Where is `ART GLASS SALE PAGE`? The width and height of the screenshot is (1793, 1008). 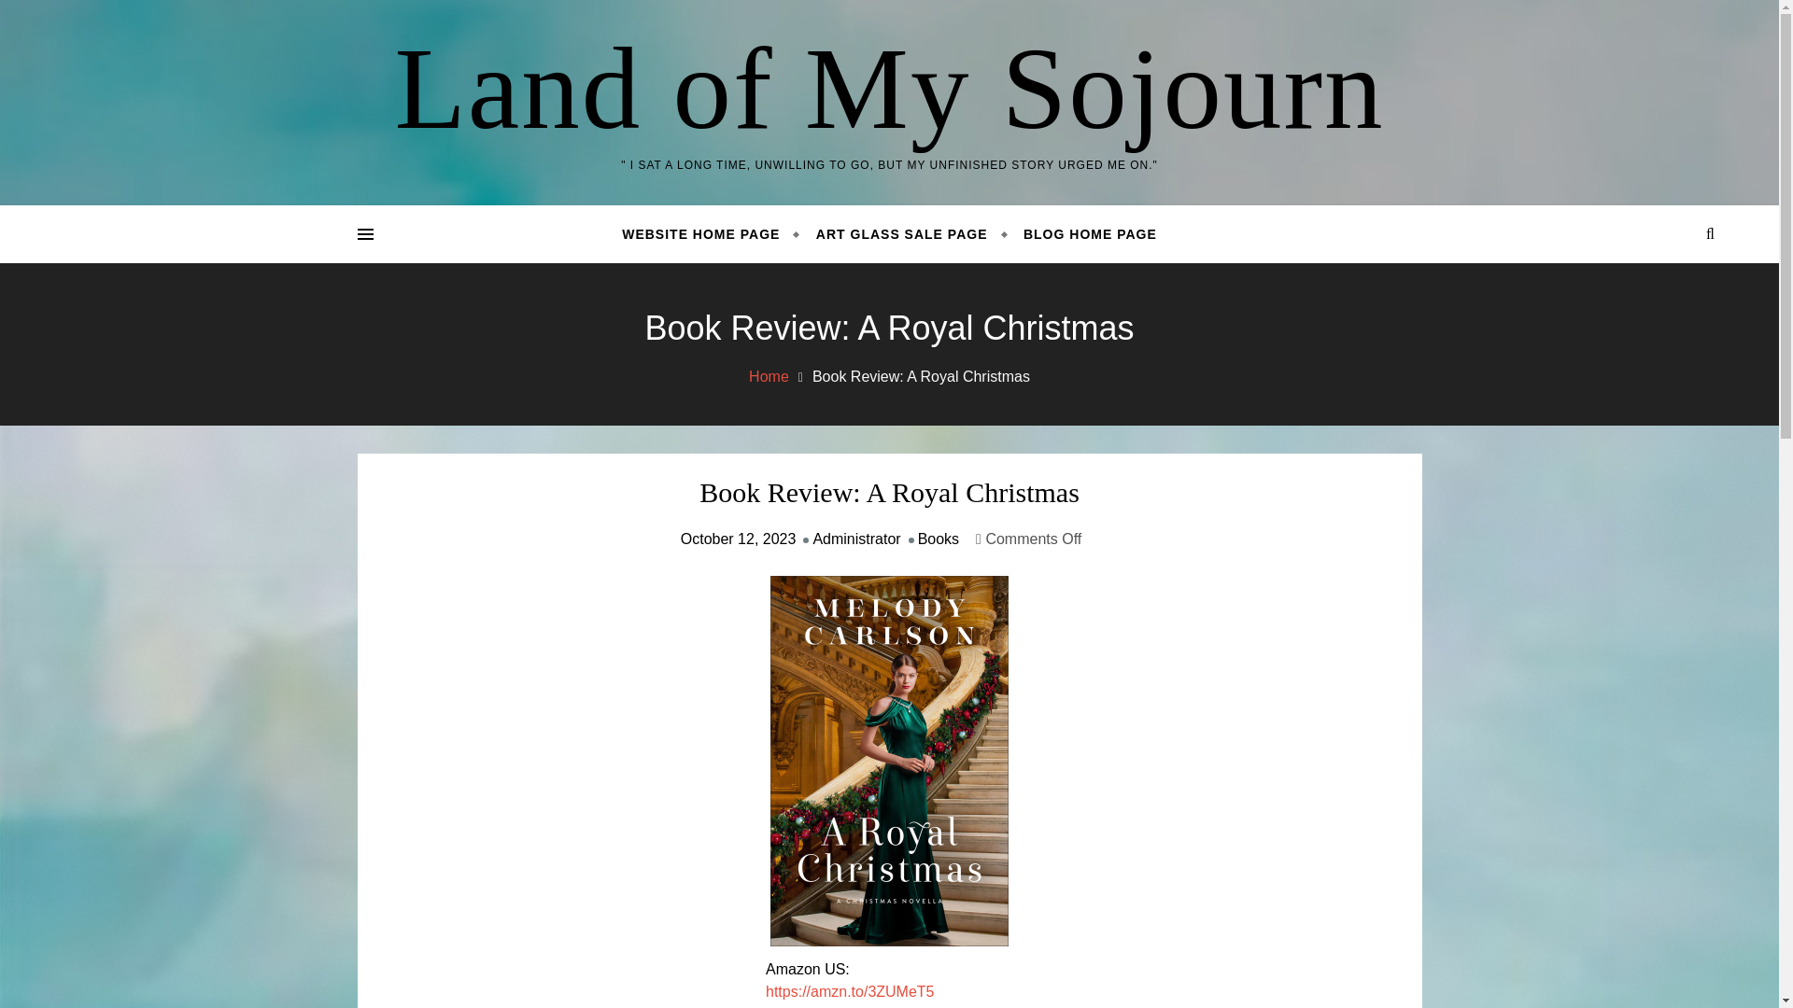 ART GLASS SALE PAGE is located at coordinates (902, 233).